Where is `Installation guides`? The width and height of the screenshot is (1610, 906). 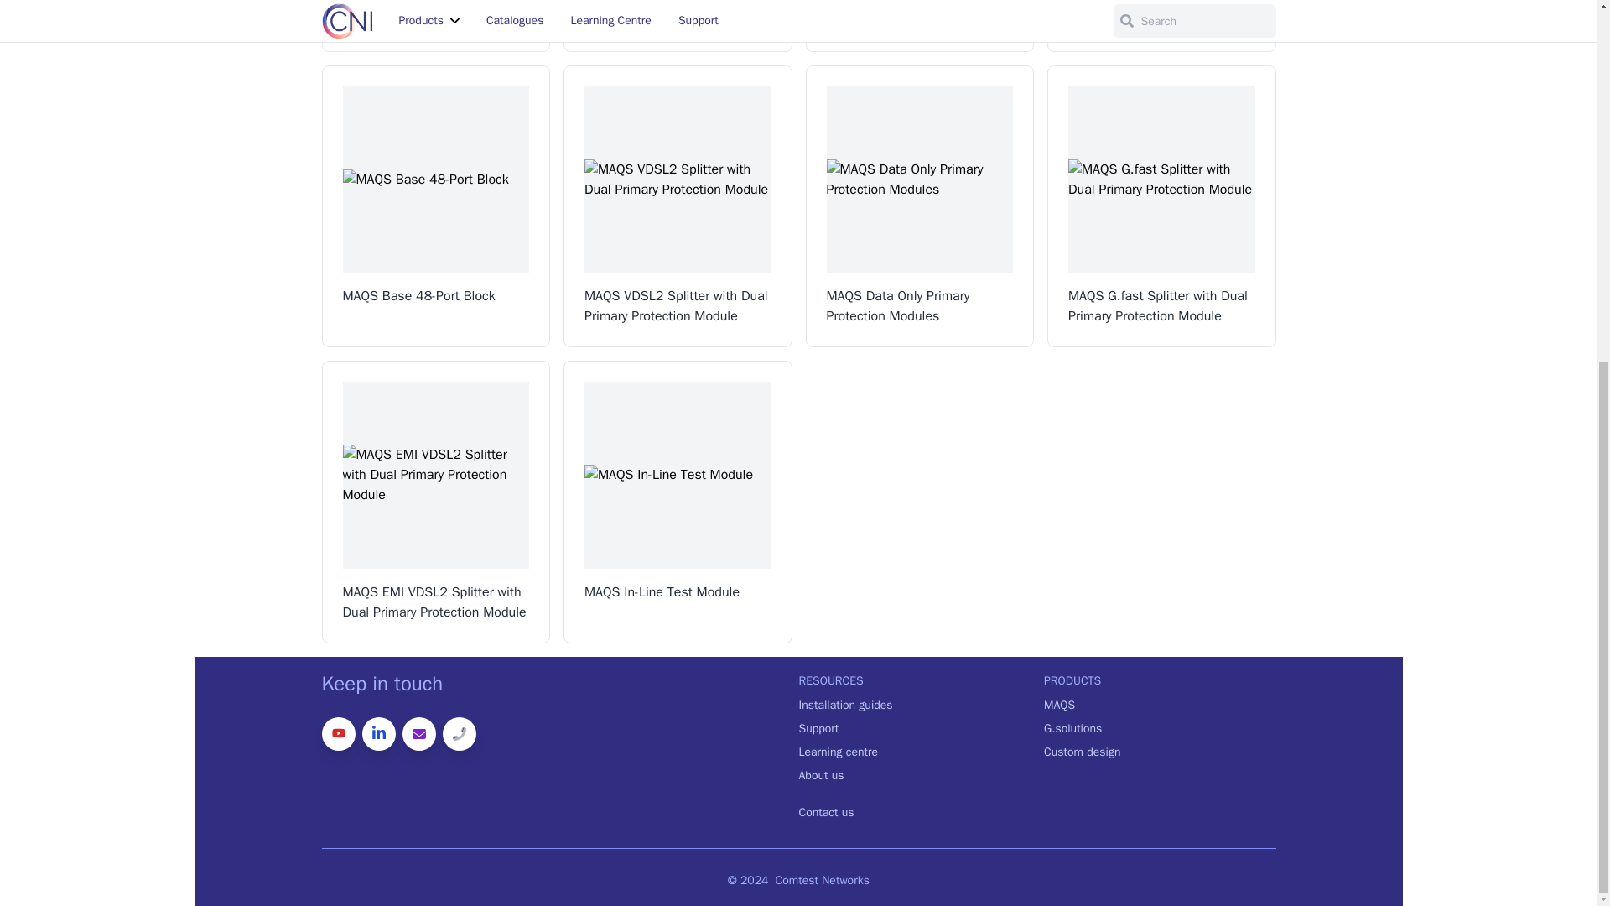 Installation guides is located at coordinates (914, 708).